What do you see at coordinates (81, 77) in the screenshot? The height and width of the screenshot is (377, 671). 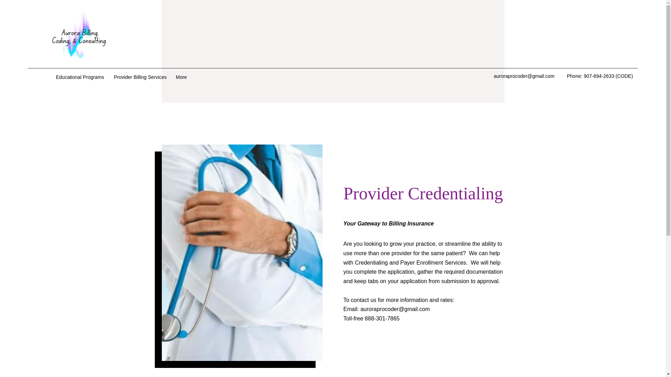 I see `Educational Programs` at bounding box center [81, 77].